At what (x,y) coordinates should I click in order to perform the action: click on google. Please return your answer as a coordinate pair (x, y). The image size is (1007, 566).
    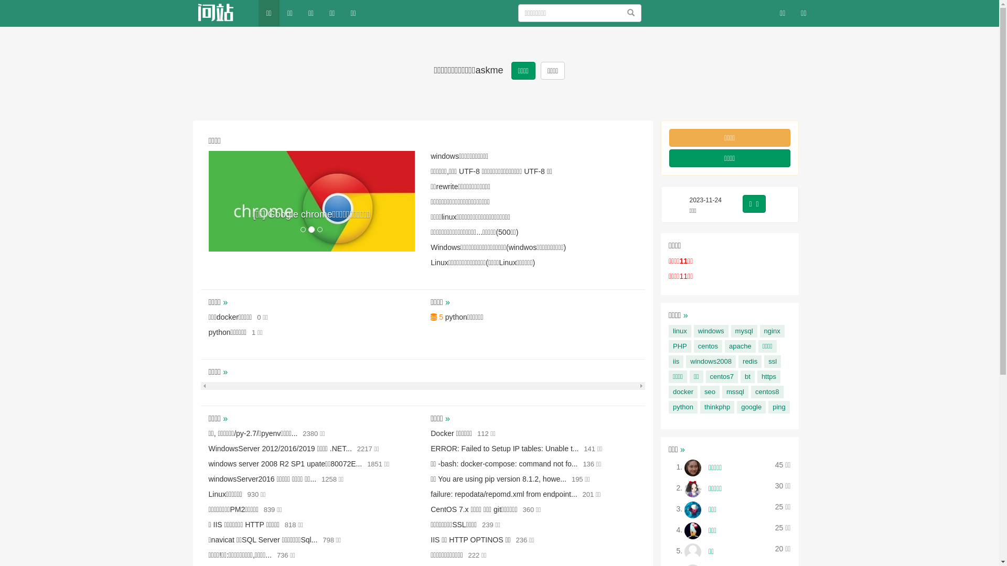
    Looking at the image, I should click on (751, 407).